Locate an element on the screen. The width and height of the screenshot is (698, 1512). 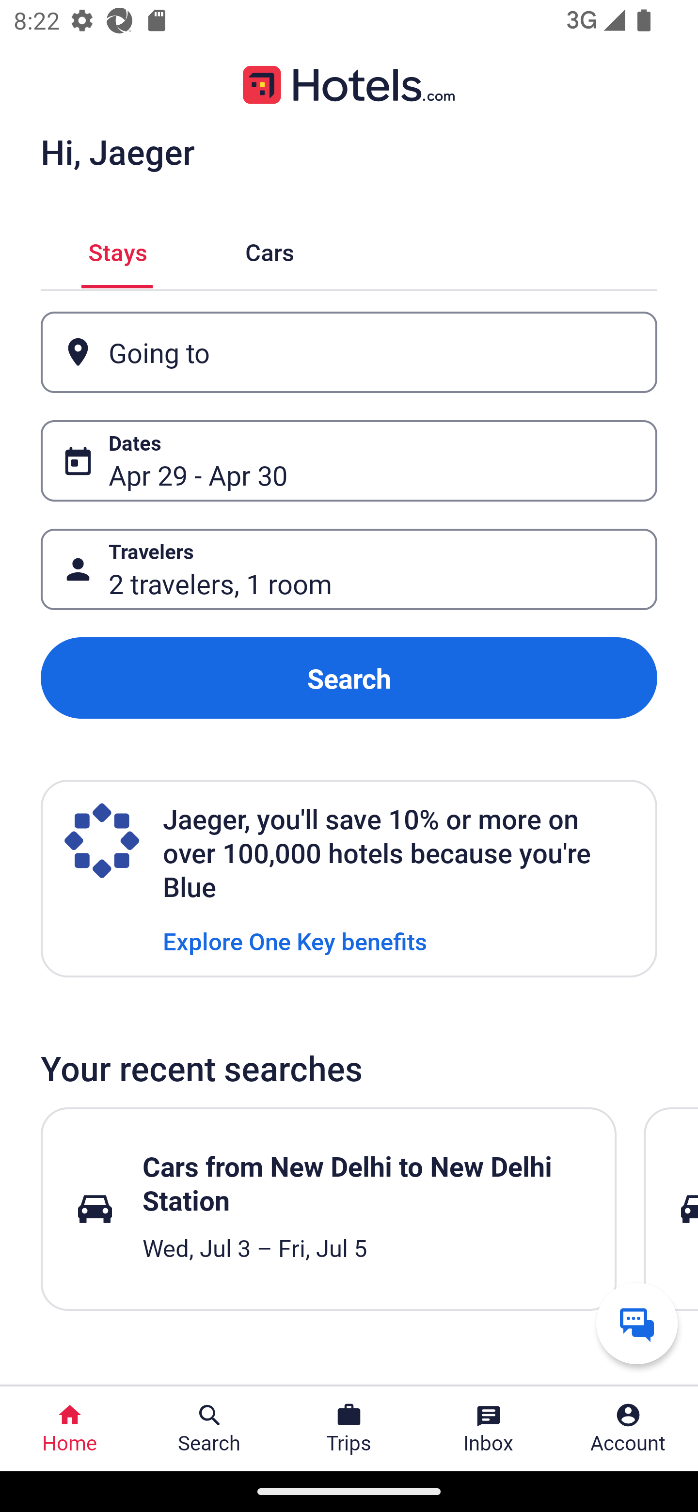
Dates Button Apr 29 - Apr 30 is located at coordinates (349, 461).